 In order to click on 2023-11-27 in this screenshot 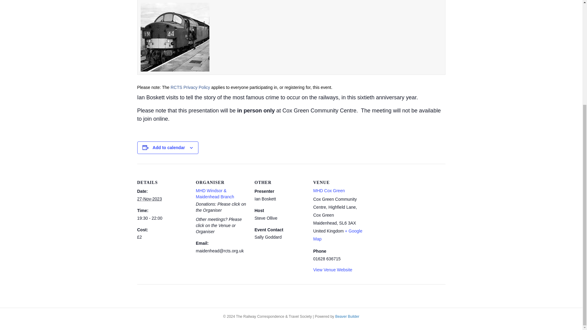, I will do `click(163, 218)`.